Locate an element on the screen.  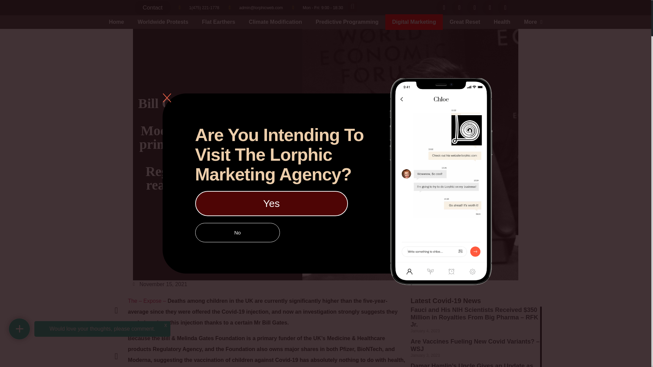
Digital Marketing is located at coordinates (414, 22).